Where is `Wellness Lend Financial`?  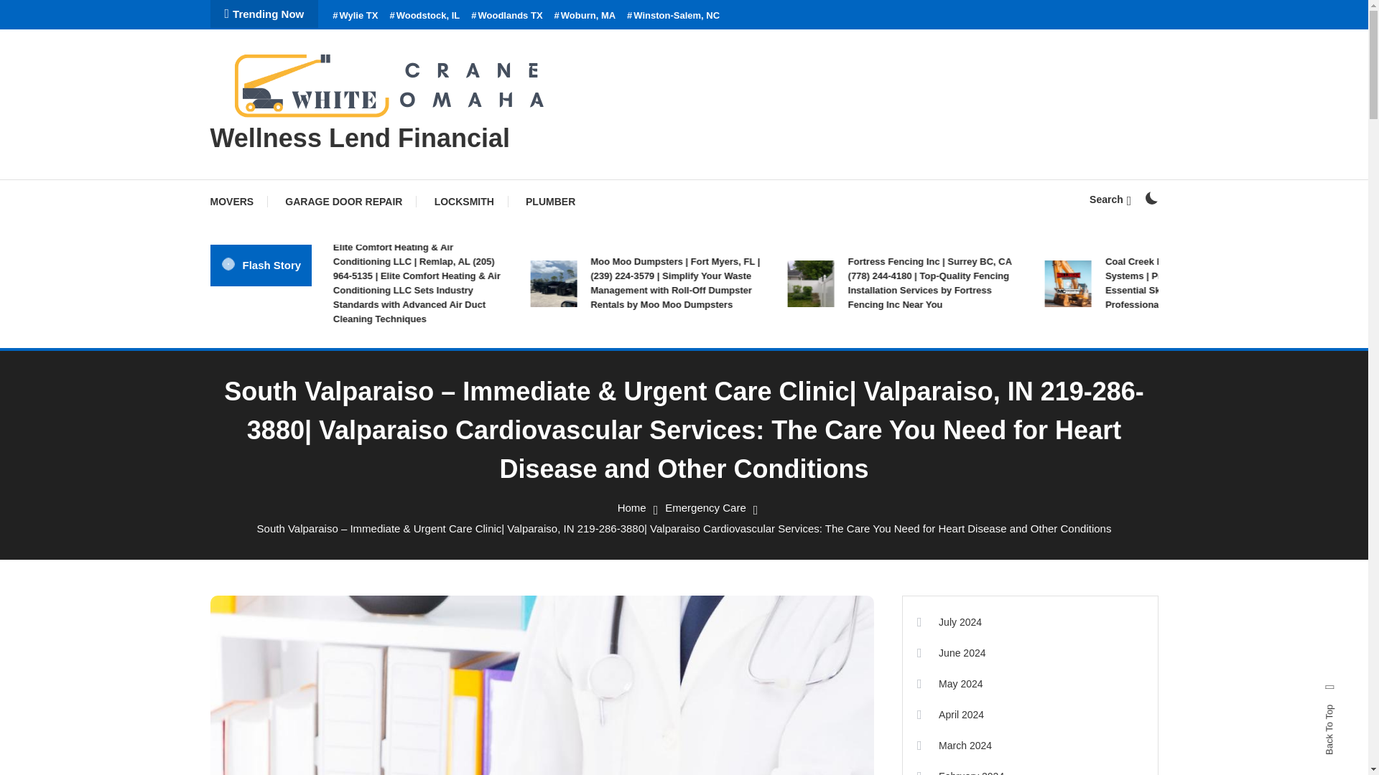 Wellness Lend Financial is located at coordinates (359, 138).